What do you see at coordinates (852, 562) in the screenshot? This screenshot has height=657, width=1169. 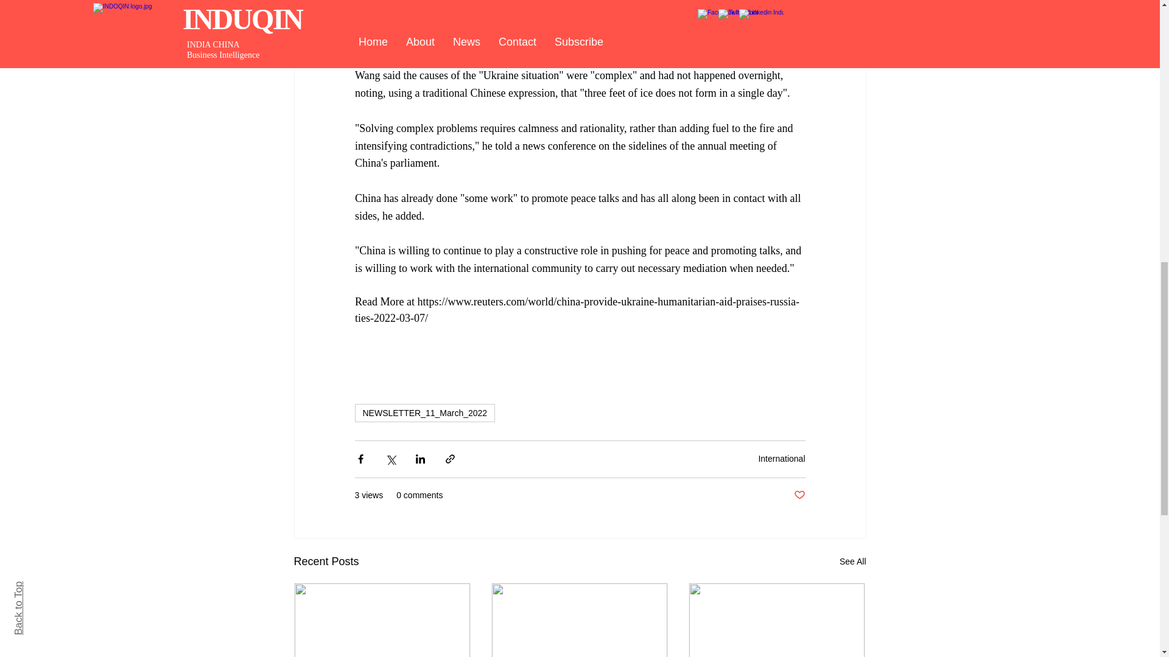 I see `See All` at bounding box center [852, 562].